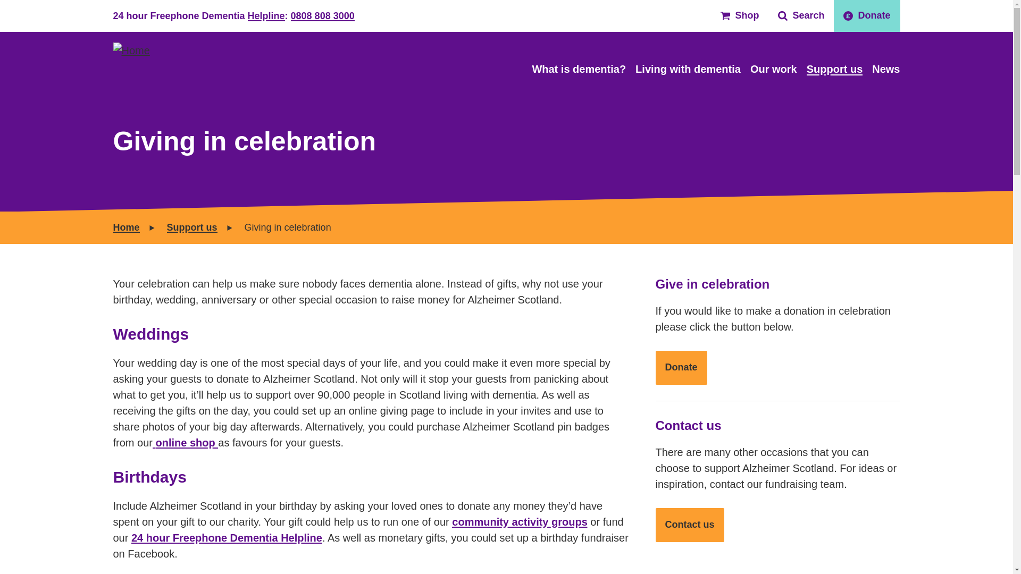 The image size is (1021, 574). What do you see at coordinates (187, 442) in the screenshot?
I see `online shop ` at bounding box center [187, 442].